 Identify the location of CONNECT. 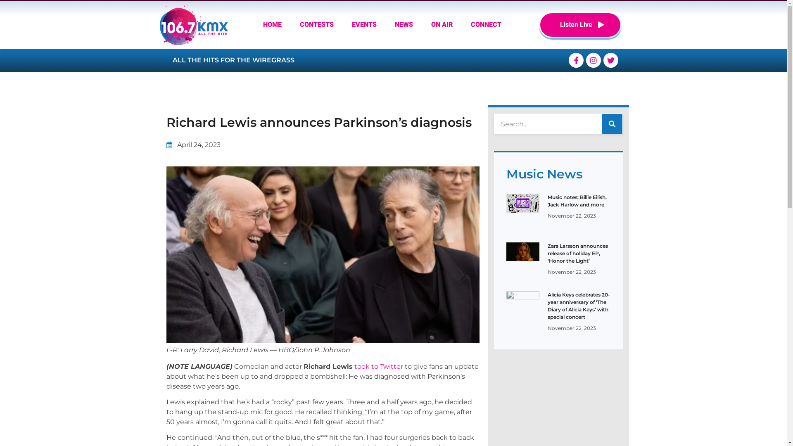
(486, 25).